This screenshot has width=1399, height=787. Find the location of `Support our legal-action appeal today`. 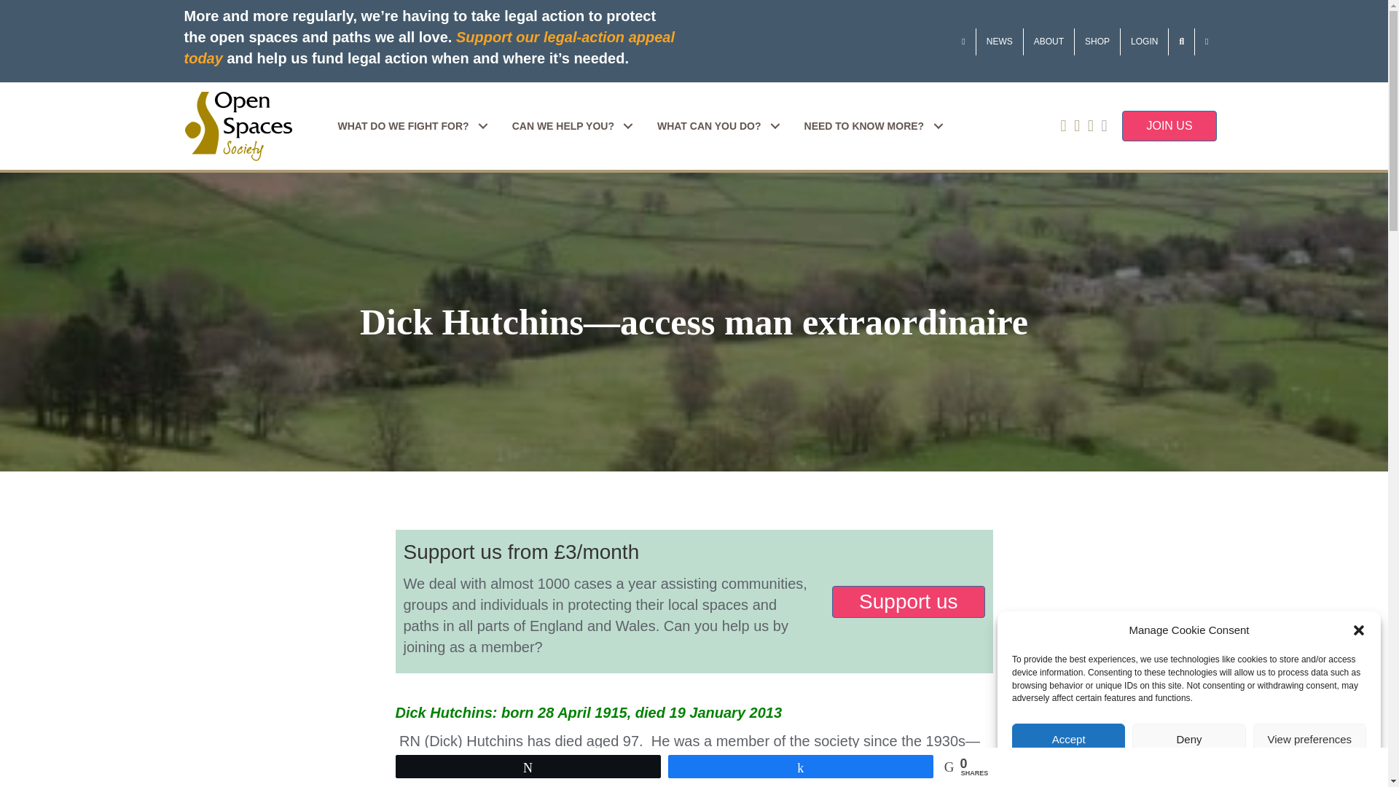

Support our legal-action appeal today is located at coordinates (428, 47).